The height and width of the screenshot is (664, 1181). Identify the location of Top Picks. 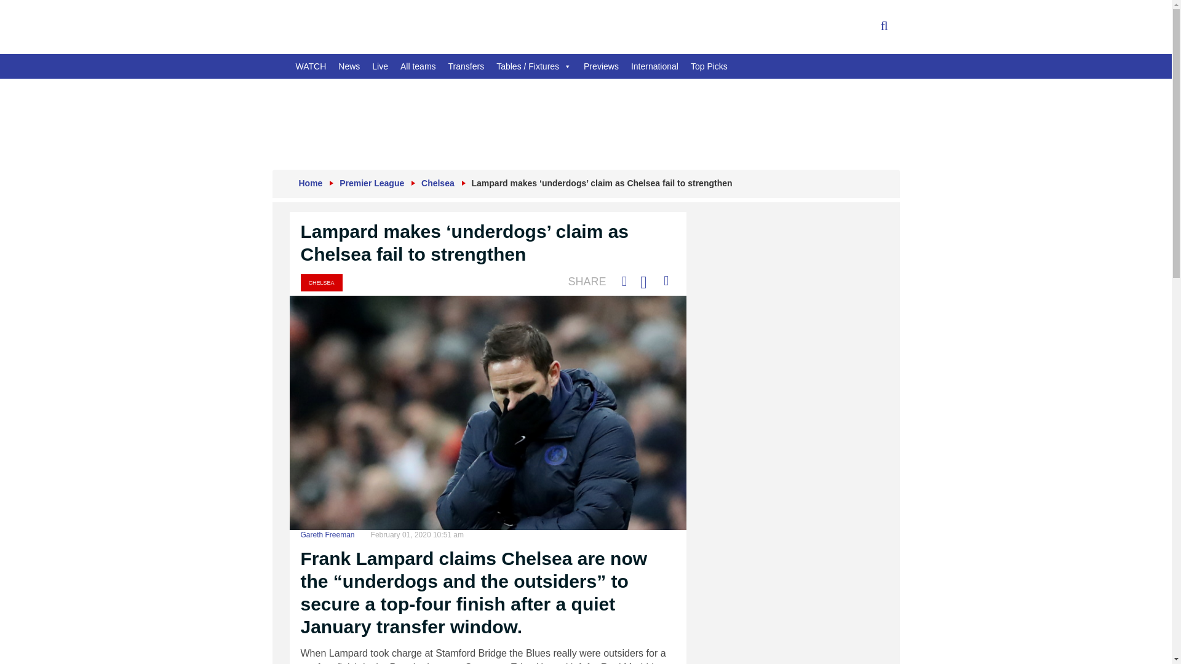
(709, 66).